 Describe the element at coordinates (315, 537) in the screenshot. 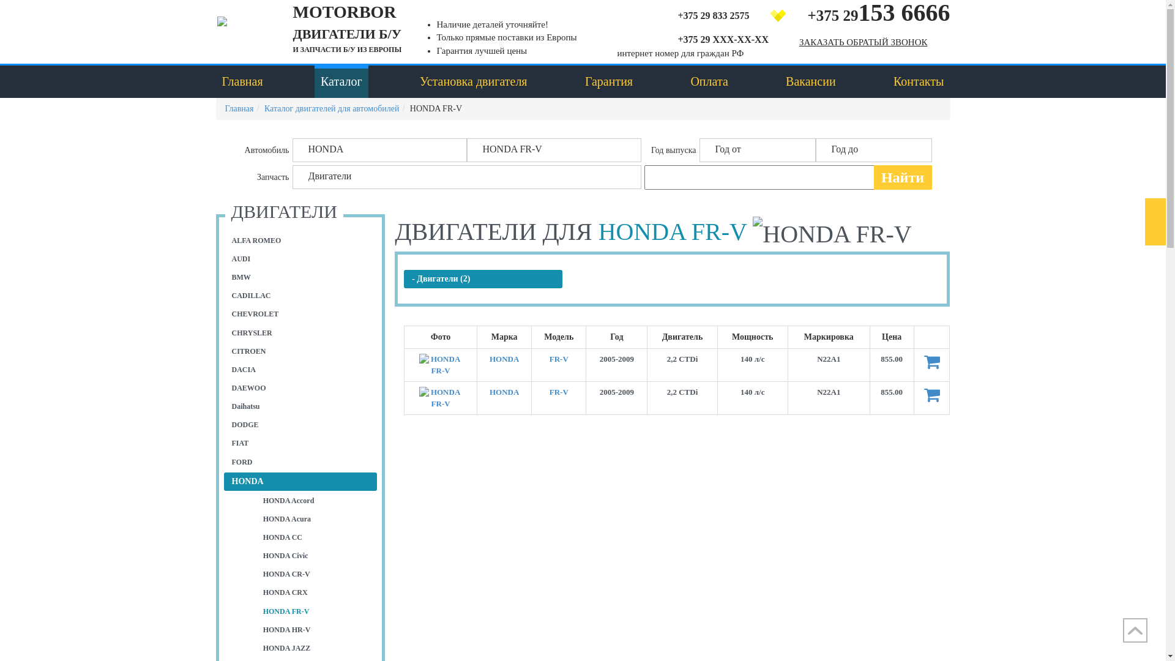

I see `HONDA CC` at that location.